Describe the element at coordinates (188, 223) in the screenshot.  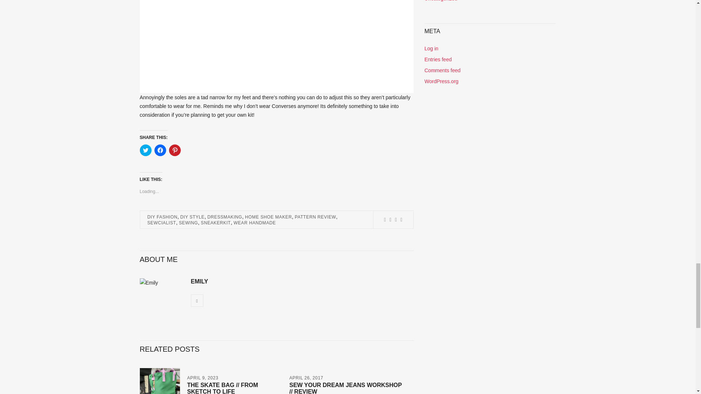
I see `SEWING` at that location.